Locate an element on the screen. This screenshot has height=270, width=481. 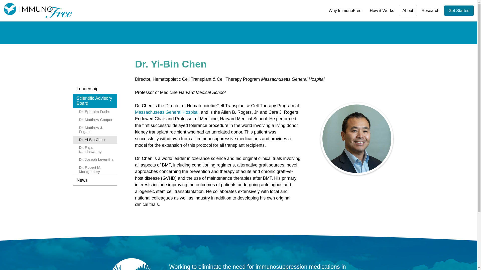
How it Works is located at coordinates (382, 10).